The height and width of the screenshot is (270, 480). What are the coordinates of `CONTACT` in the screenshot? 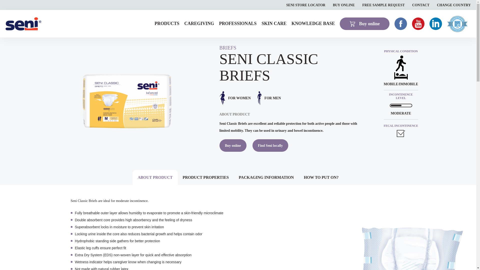 It's located at (421, 5).